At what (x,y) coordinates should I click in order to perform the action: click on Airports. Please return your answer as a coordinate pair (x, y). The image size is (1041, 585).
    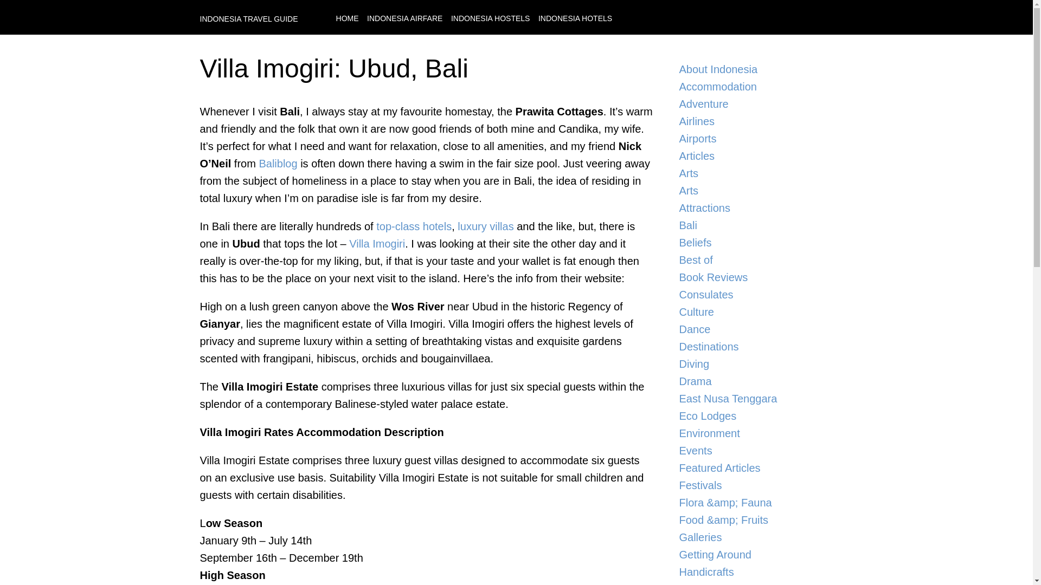
    Looking at the image, I should click on (751, 139).